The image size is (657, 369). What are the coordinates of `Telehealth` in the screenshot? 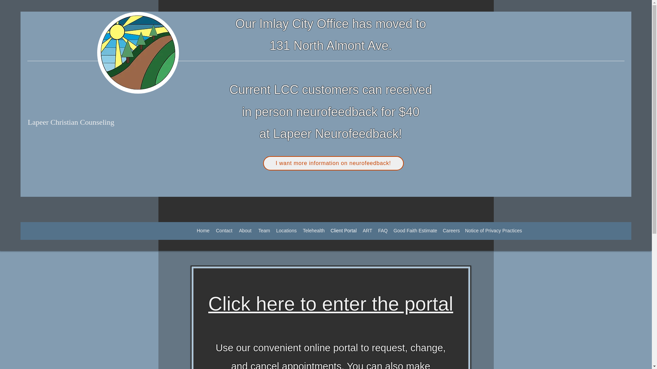 It's located at (313, 230).